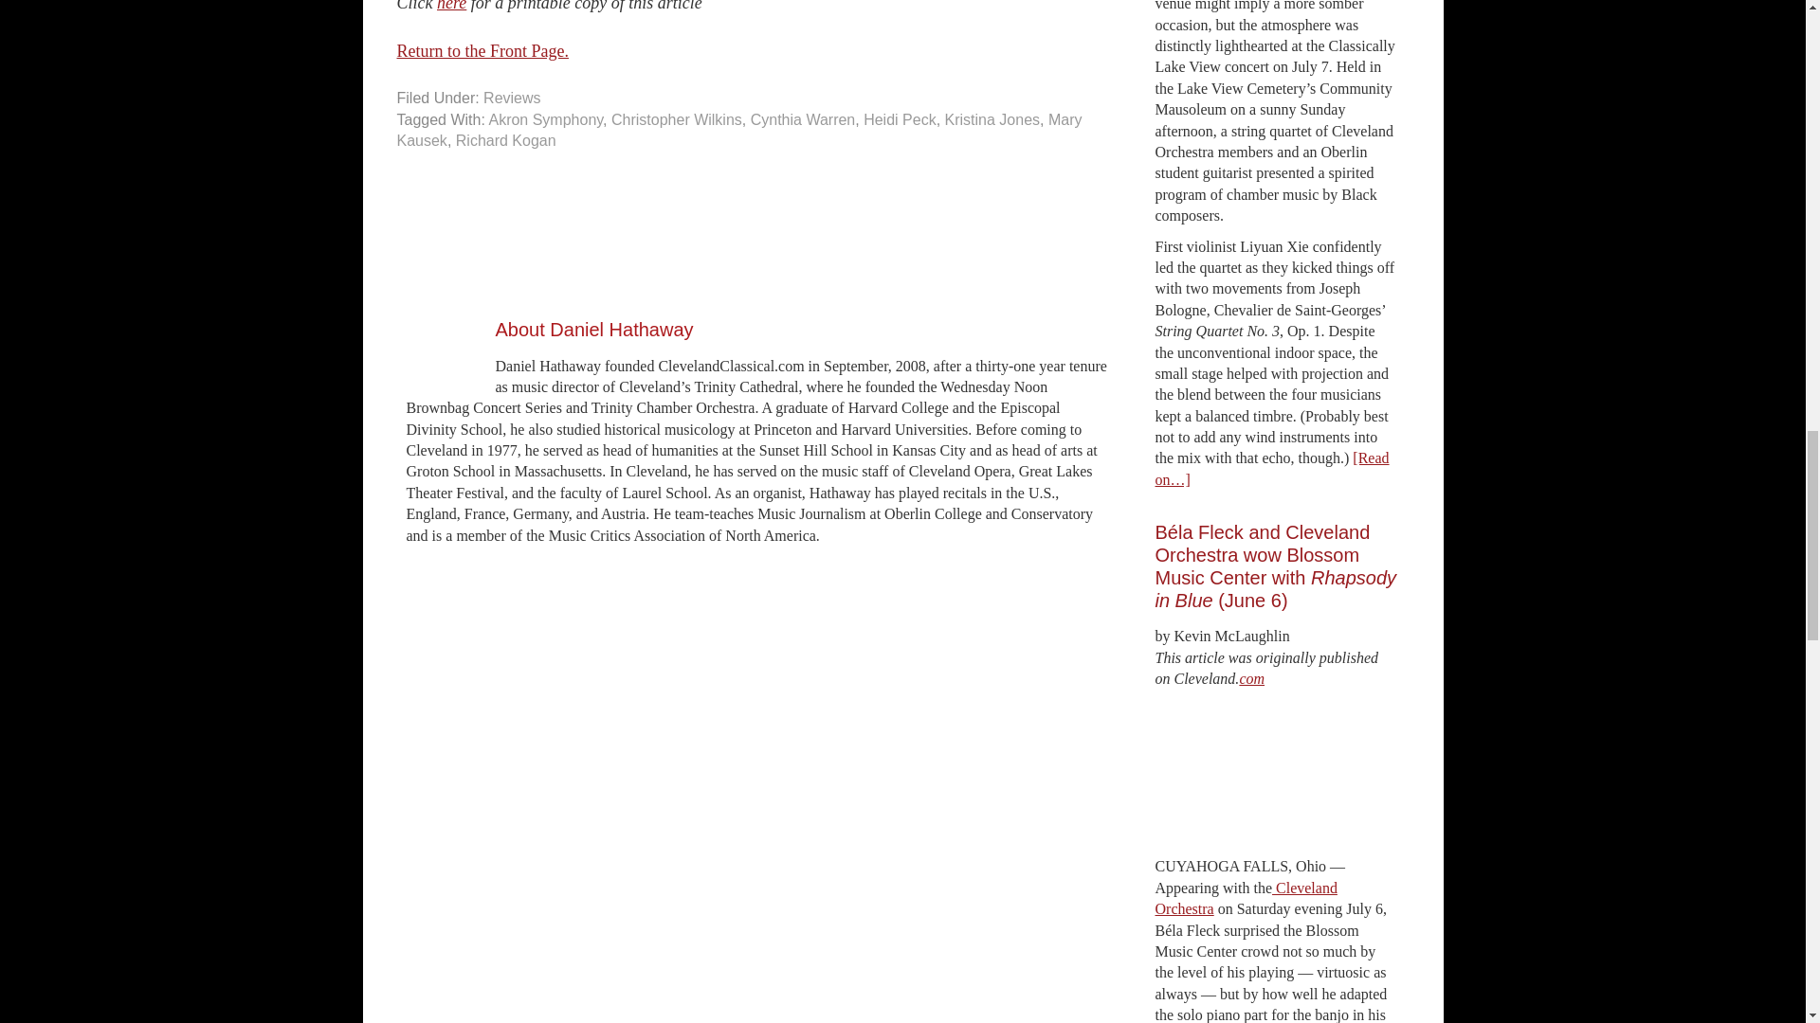 Image resolution: width=1820 pixels, height=1023 pixels. What do you see at coordinates (544, 119) in the screenshot?
I see `Akron Symphony` at bounding box center [544, 119].